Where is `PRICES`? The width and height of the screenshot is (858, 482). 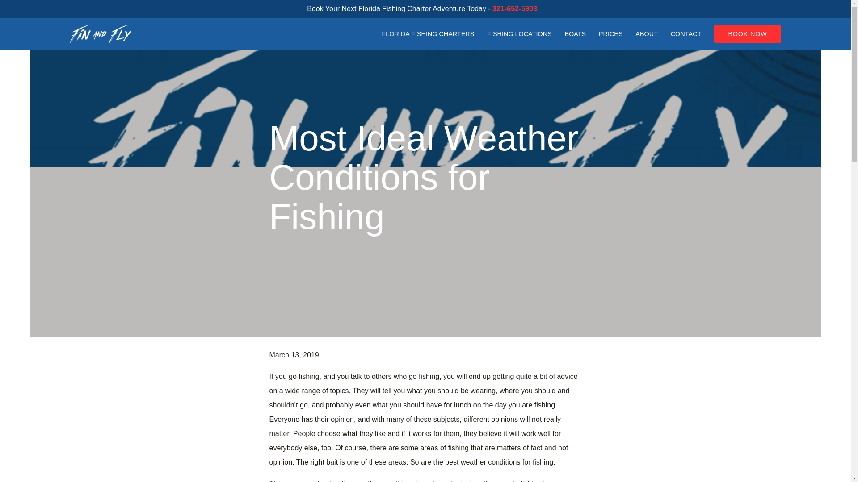 PRICES is located at coordinates (610, 34).